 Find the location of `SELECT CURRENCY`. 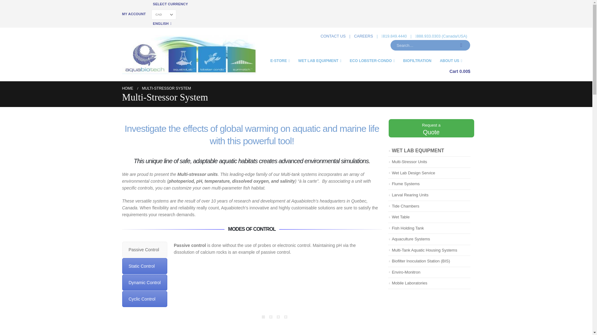

SELECT CURRENCY is located at coordinates (170, 4).